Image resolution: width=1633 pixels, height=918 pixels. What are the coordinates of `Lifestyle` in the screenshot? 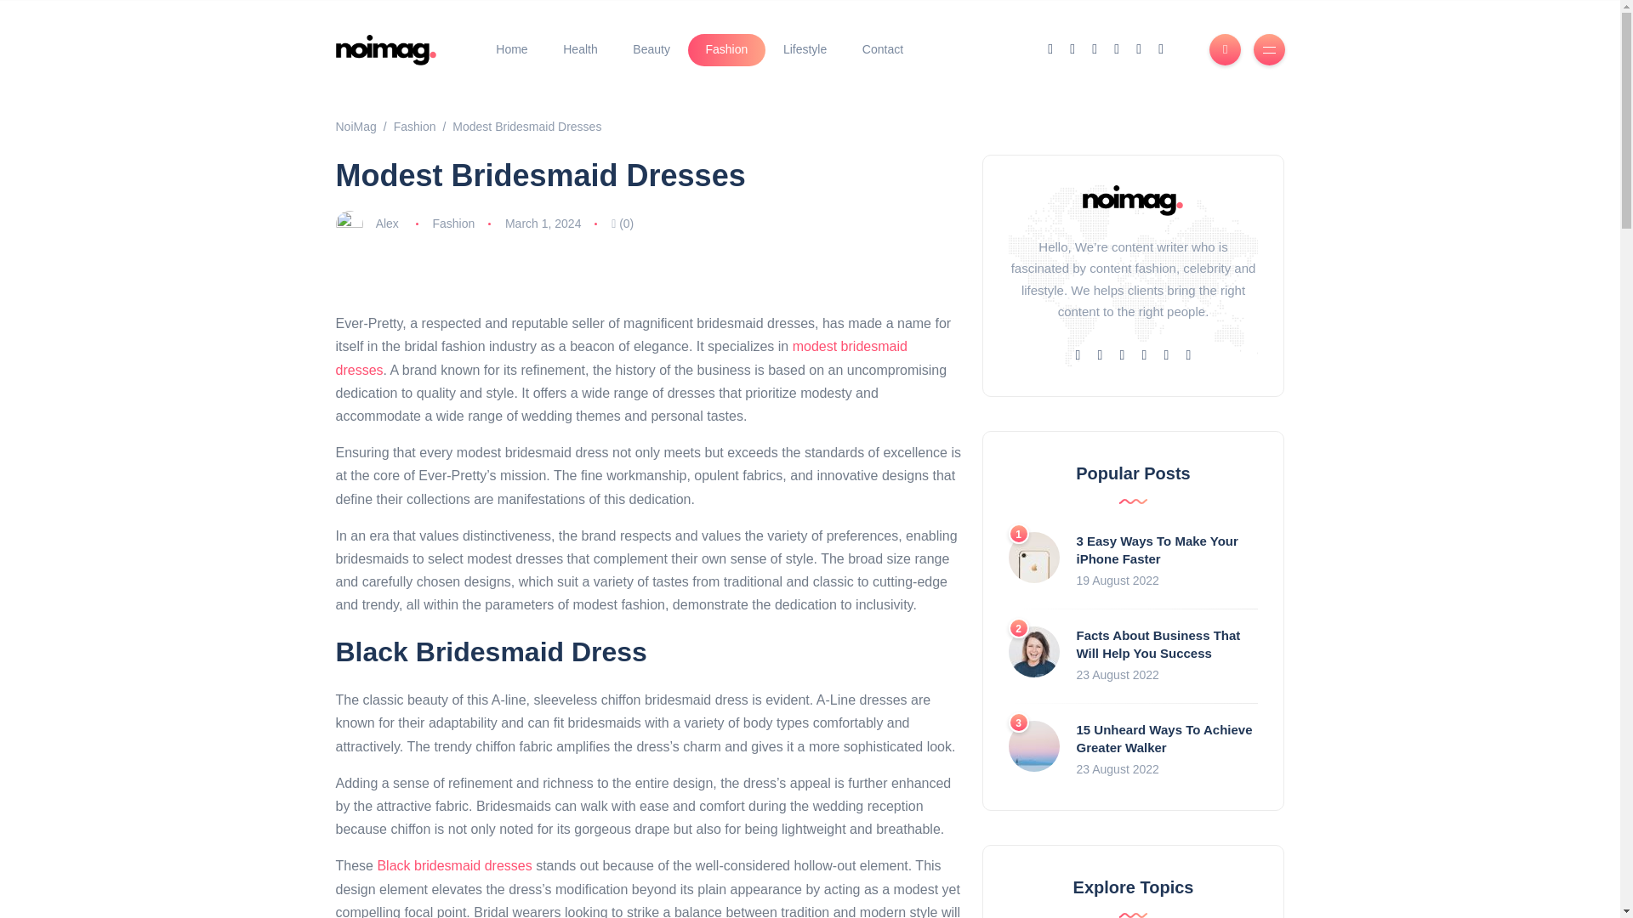 It's located at (805, 49).